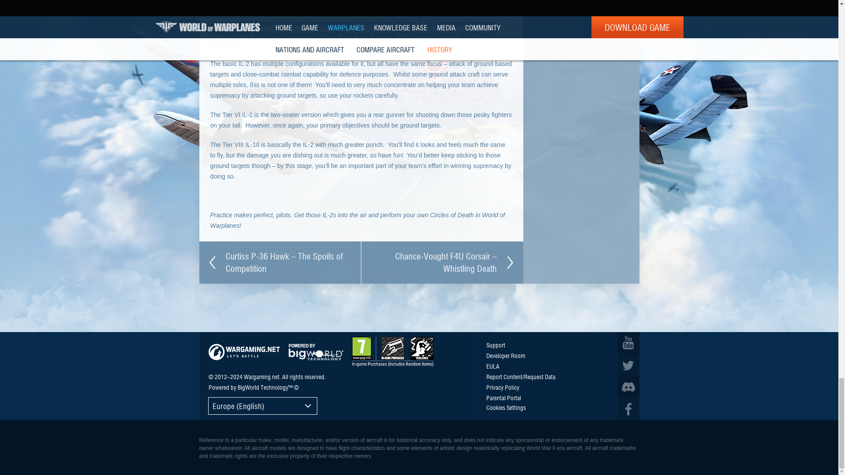  What do you see at coordinates (244, 352) in the screenshot?
I see `wargaming.net` at bounding box center [244, 352].